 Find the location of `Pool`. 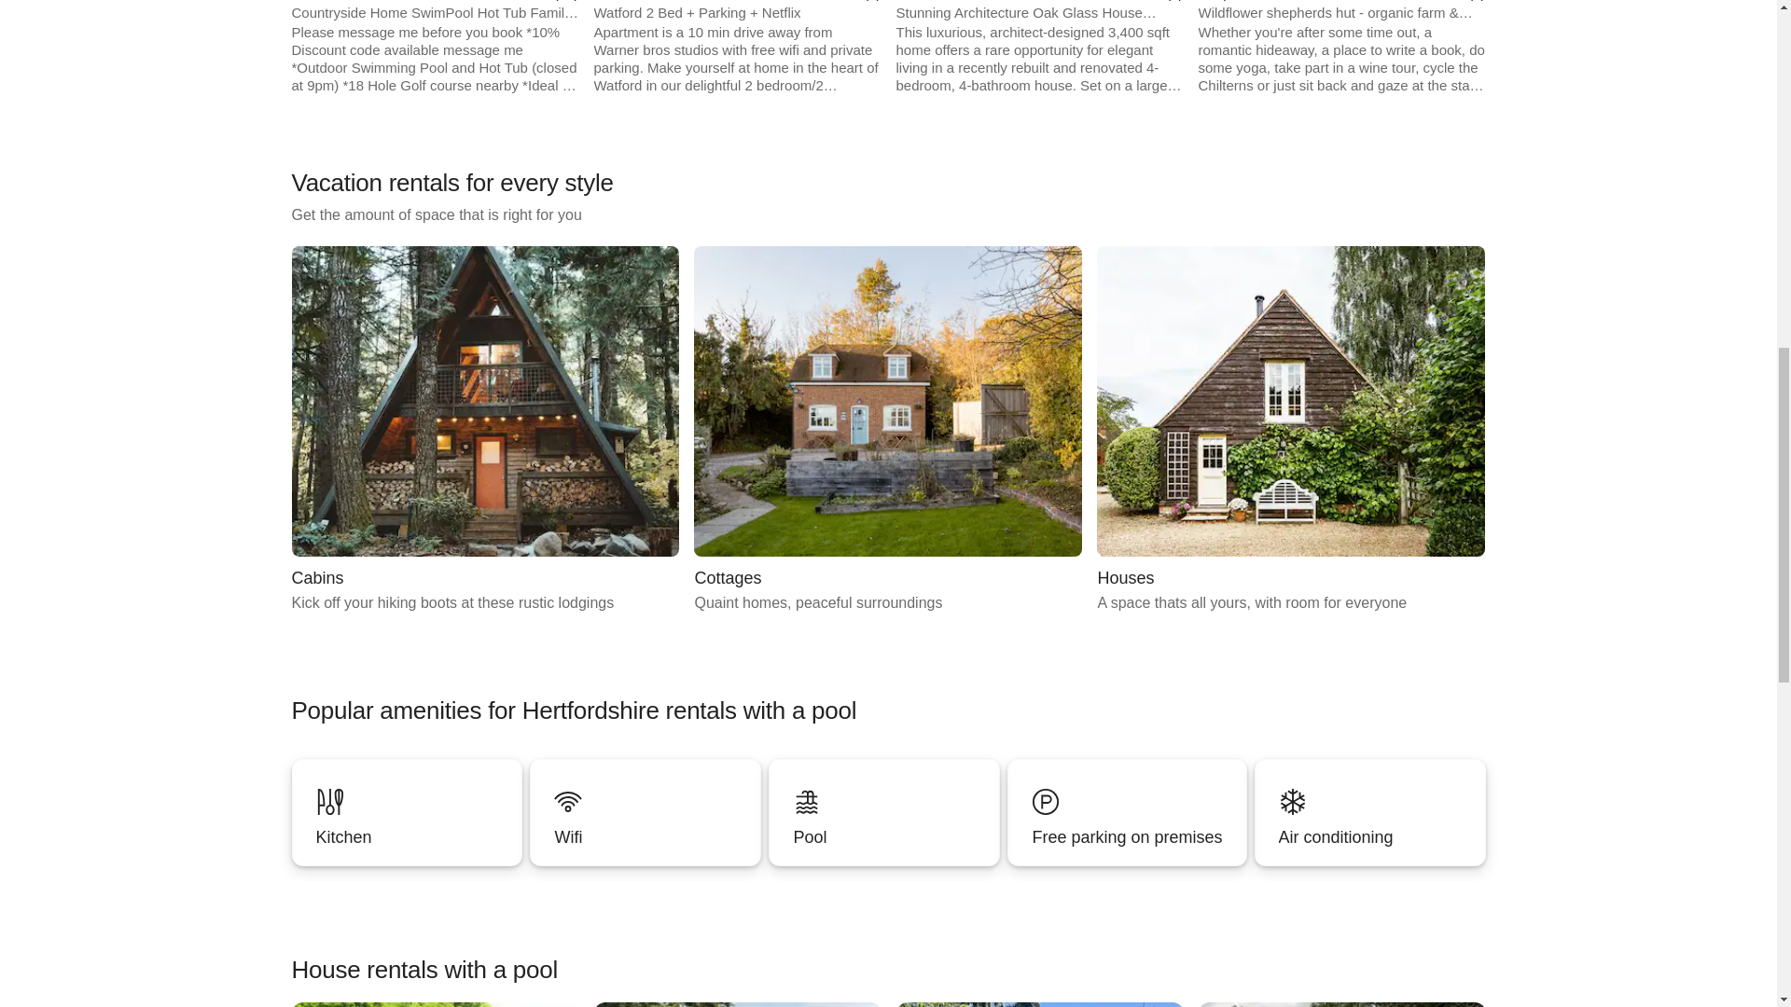

Pool is located at coordinates (883, 812).